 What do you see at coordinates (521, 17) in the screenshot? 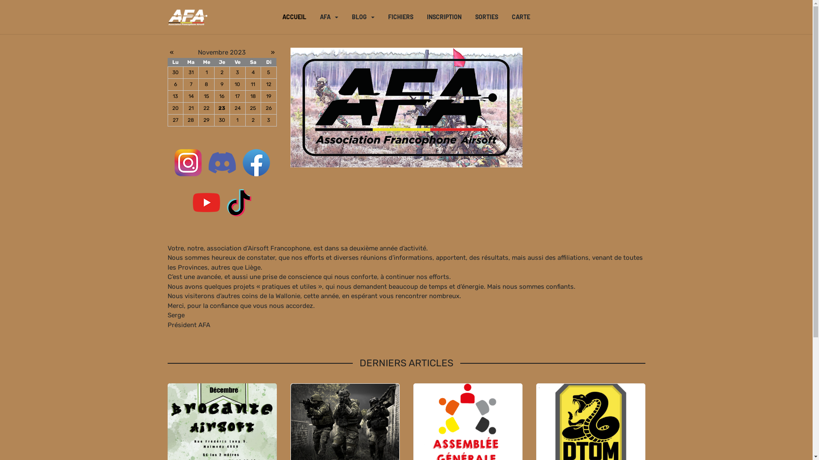
I see `CARTE` at bounding box center [521, 17].